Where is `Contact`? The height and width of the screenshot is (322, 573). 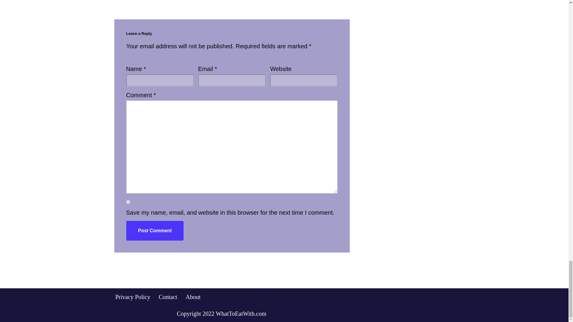
Contact is located at coordinates (168, 296).